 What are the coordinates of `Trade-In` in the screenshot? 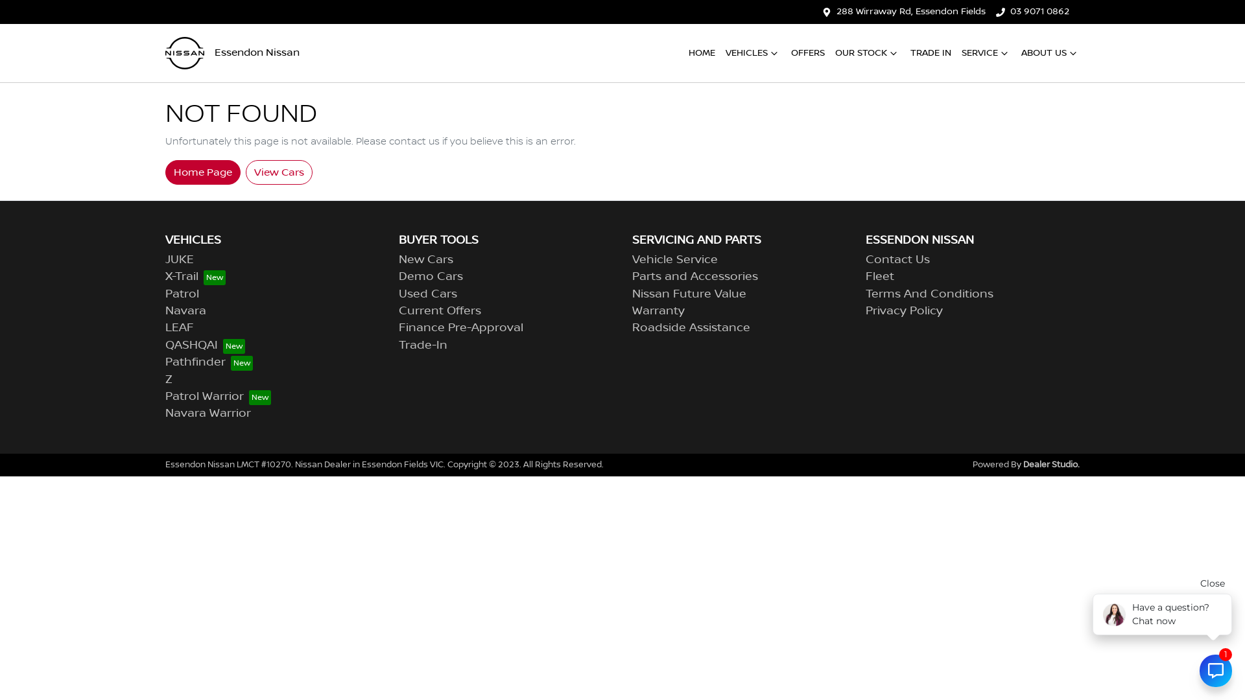 It's located at (423, 345).